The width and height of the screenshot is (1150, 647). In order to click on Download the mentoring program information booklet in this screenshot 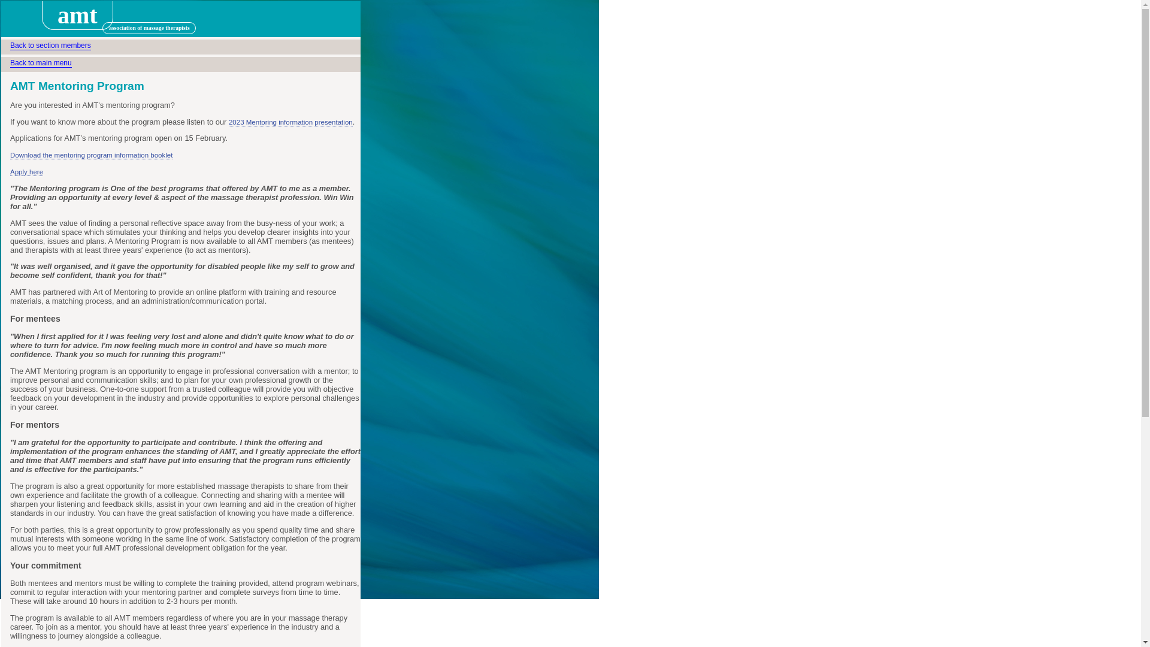, I will do `click(91, 156)`.